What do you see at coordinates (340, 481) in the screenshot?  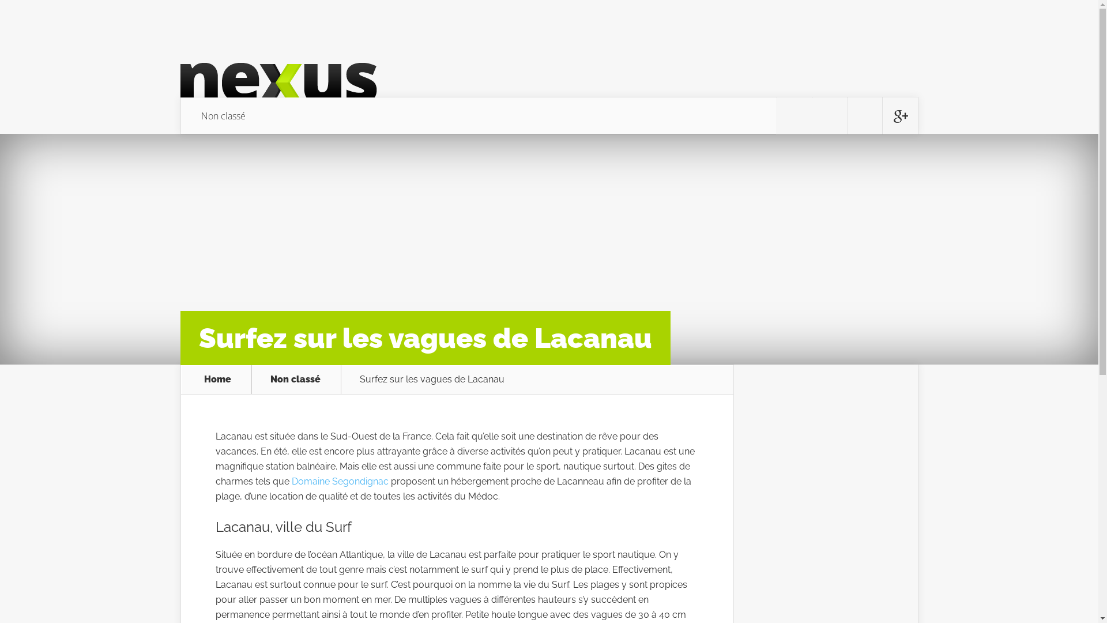 I see `Domaine Segondignac` at bounding box center [340, 481].